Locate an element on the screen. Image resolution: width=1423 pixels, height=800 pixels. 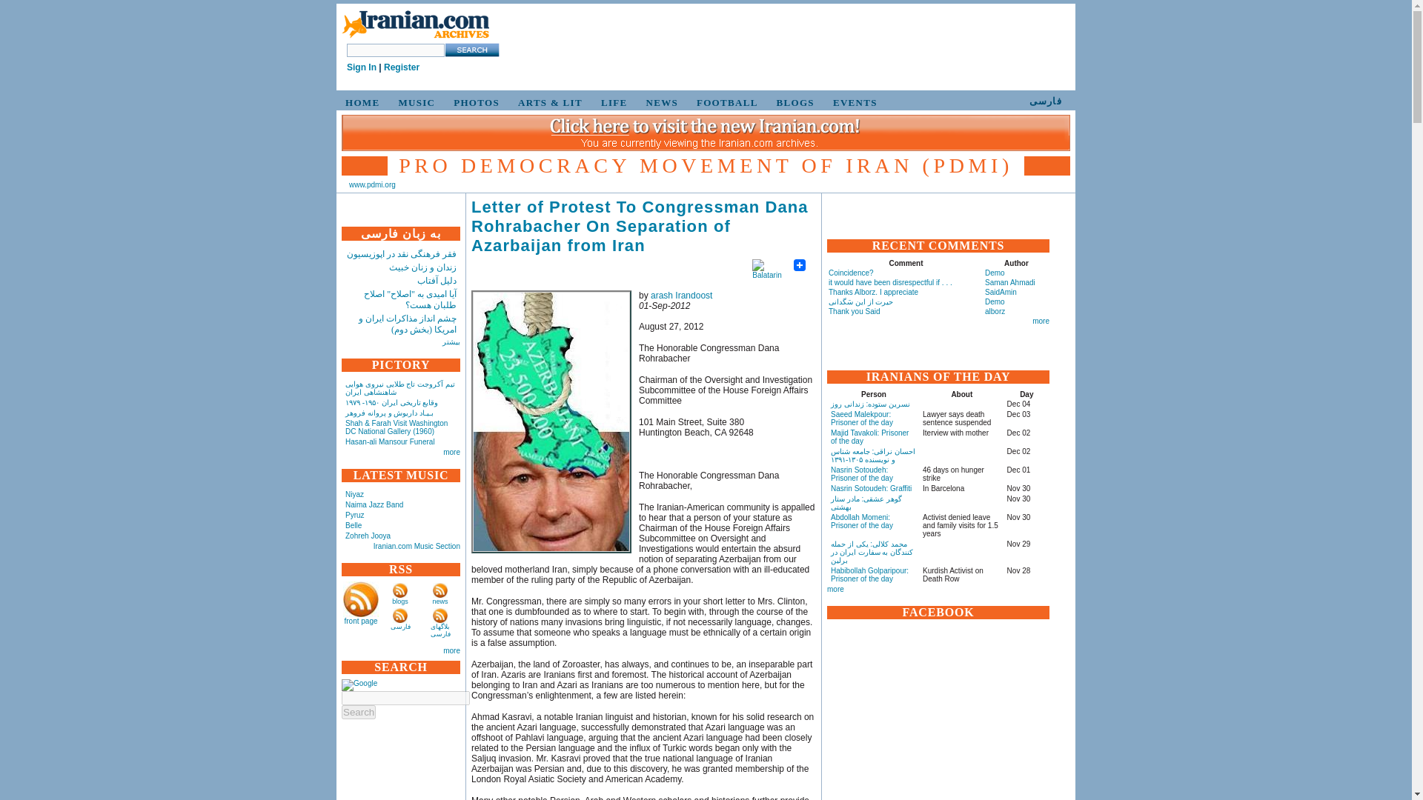
Belle is located at coordinates (353, 525).